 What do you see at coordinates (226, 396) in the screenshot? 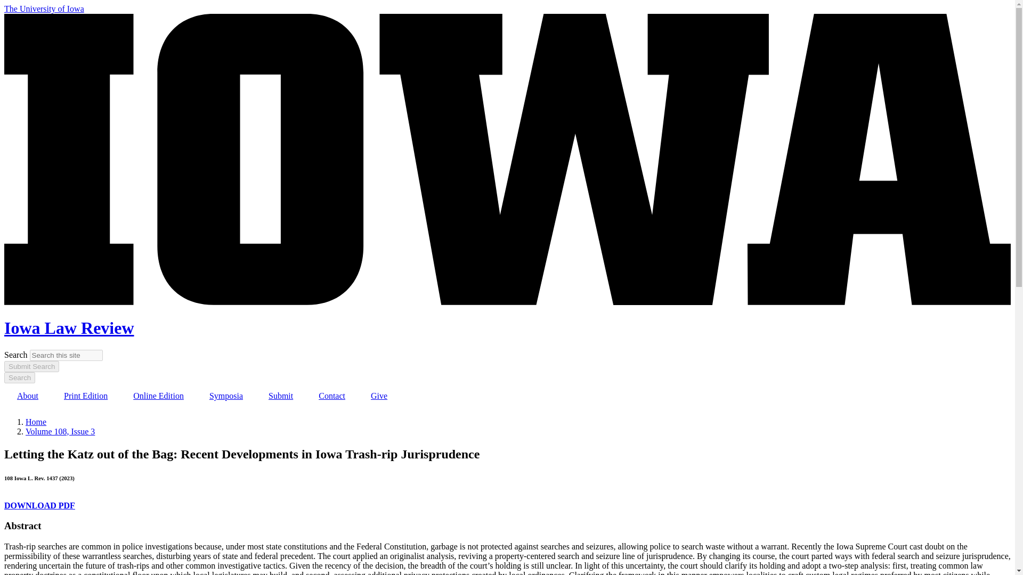
I see `Symposia` at bounding box center [226, 396].